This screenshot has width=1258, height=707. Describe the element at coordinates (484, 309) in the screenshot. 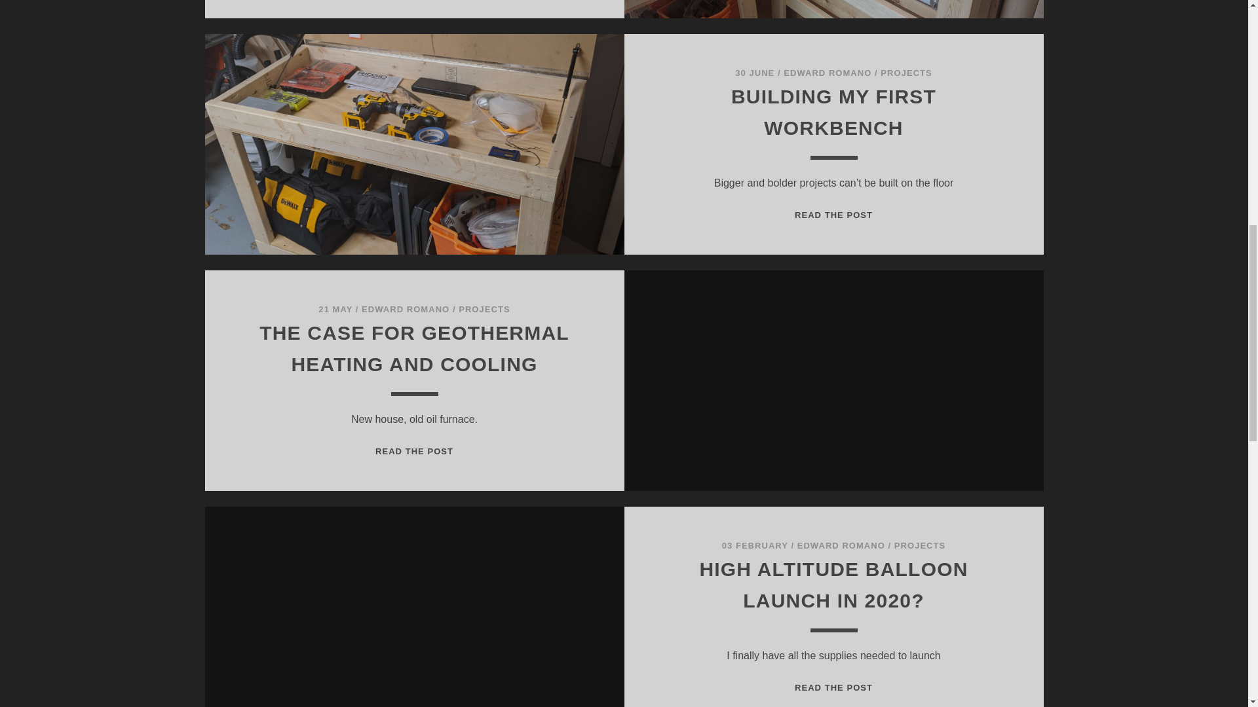

I see `PROJECTS` at that location.